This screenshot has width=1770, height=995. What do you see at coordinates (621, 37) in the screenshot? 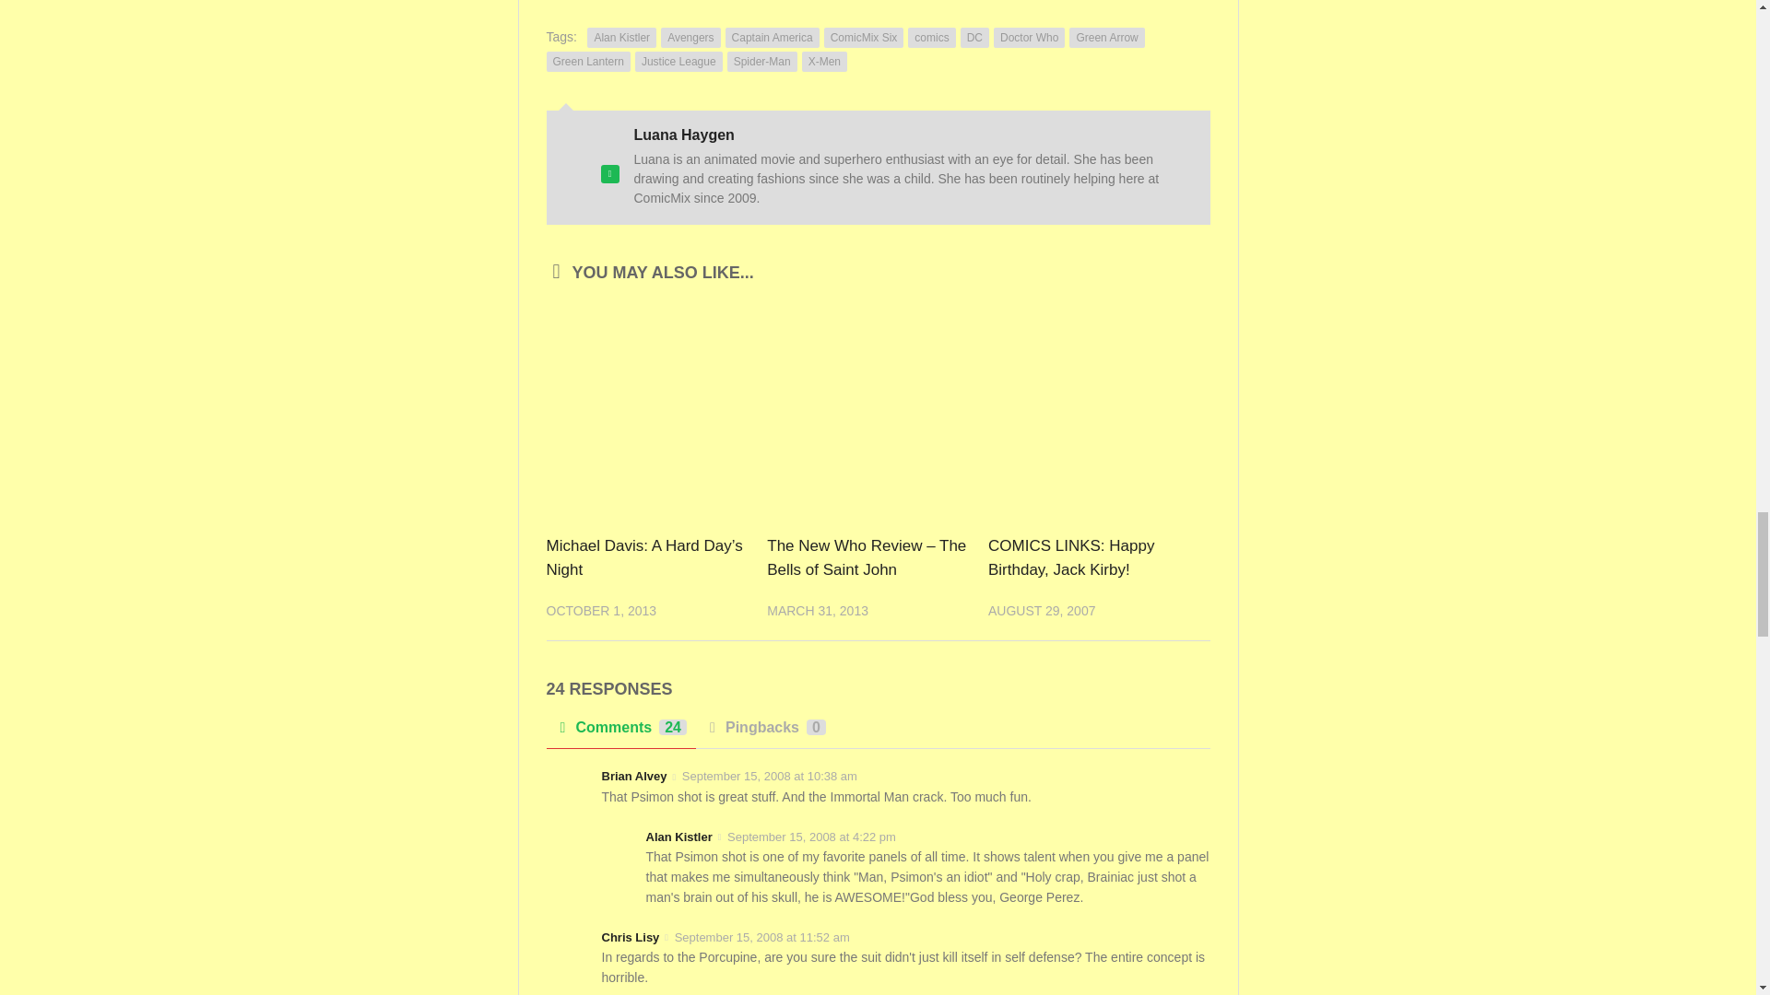
I see `Alan Kistler` at bounding box center [621, 37].